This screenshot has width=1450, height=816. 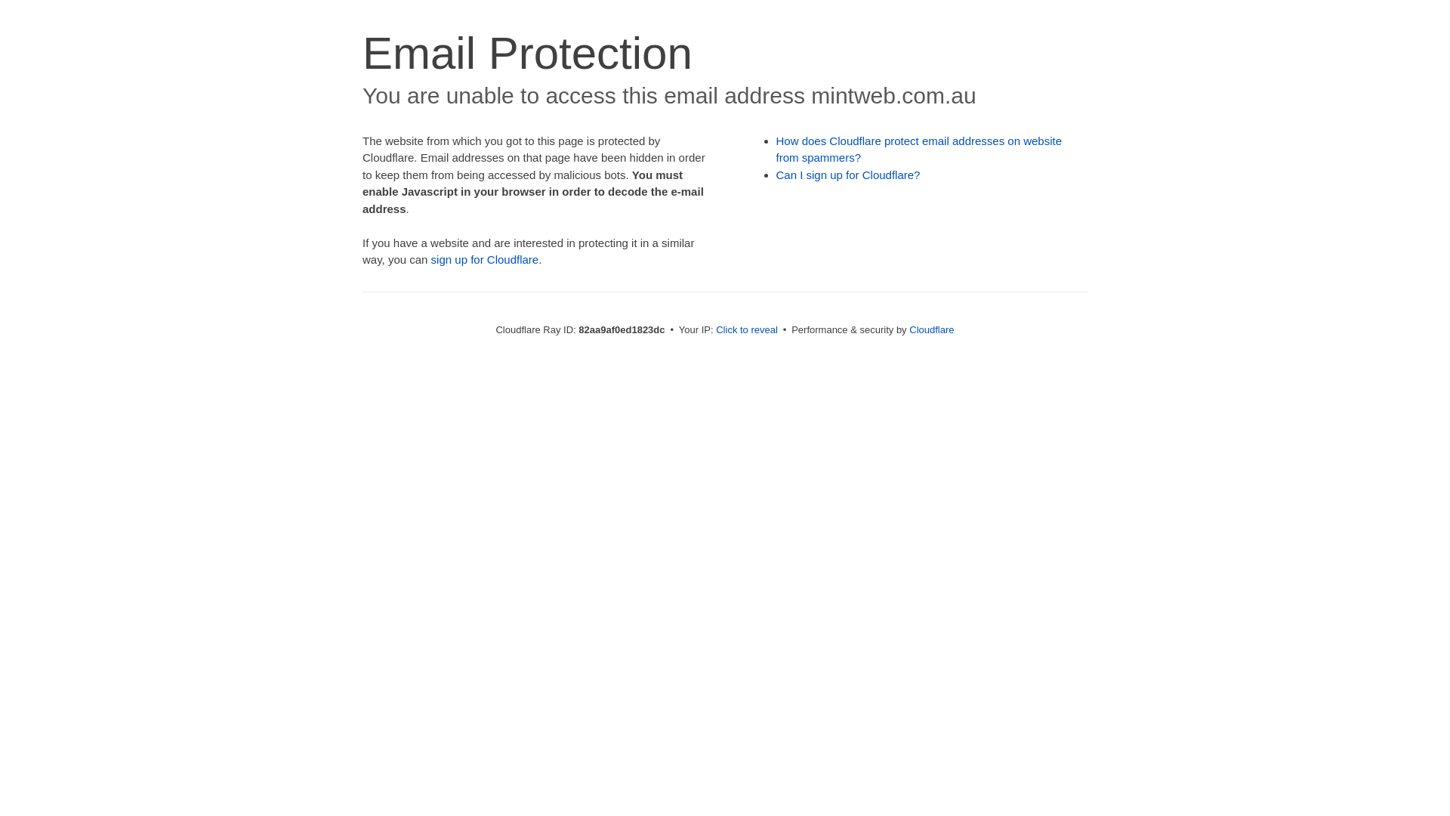 What do you see at coordinates (932, 329) in the screenshot?
I see `Cloudflare` at bounding box center [932, 329].